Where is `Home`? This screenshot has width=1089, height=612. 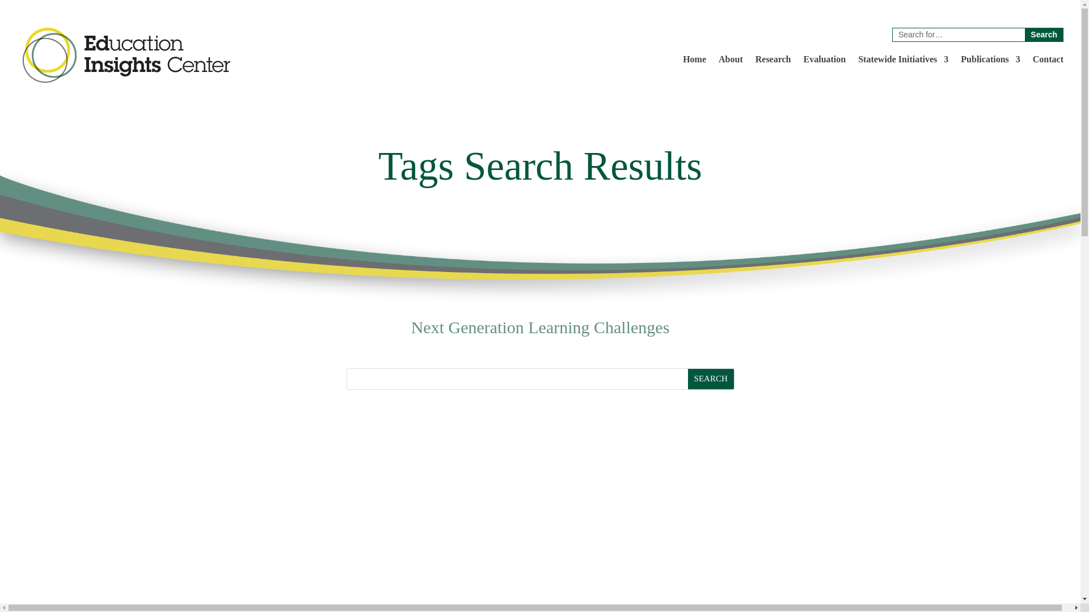 Home is located at coordinates (694, 61).